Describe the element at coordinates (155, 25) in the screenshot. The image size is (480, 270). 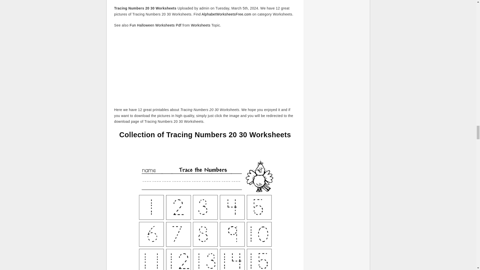
I see `Fun Halloween Worksheets Pdf` at that location.